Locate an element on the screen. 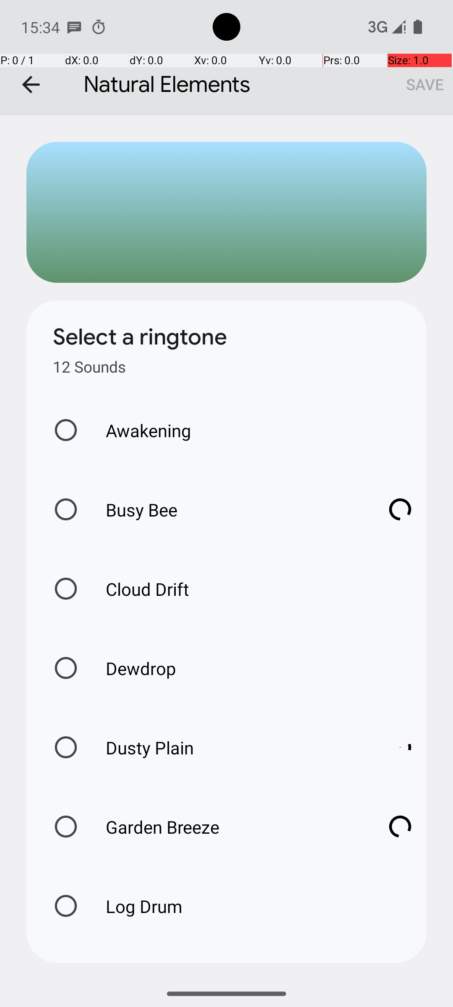 The width and height of the screenshot is (453, 1007). Busy Bee is located at coordinates (231, 509).